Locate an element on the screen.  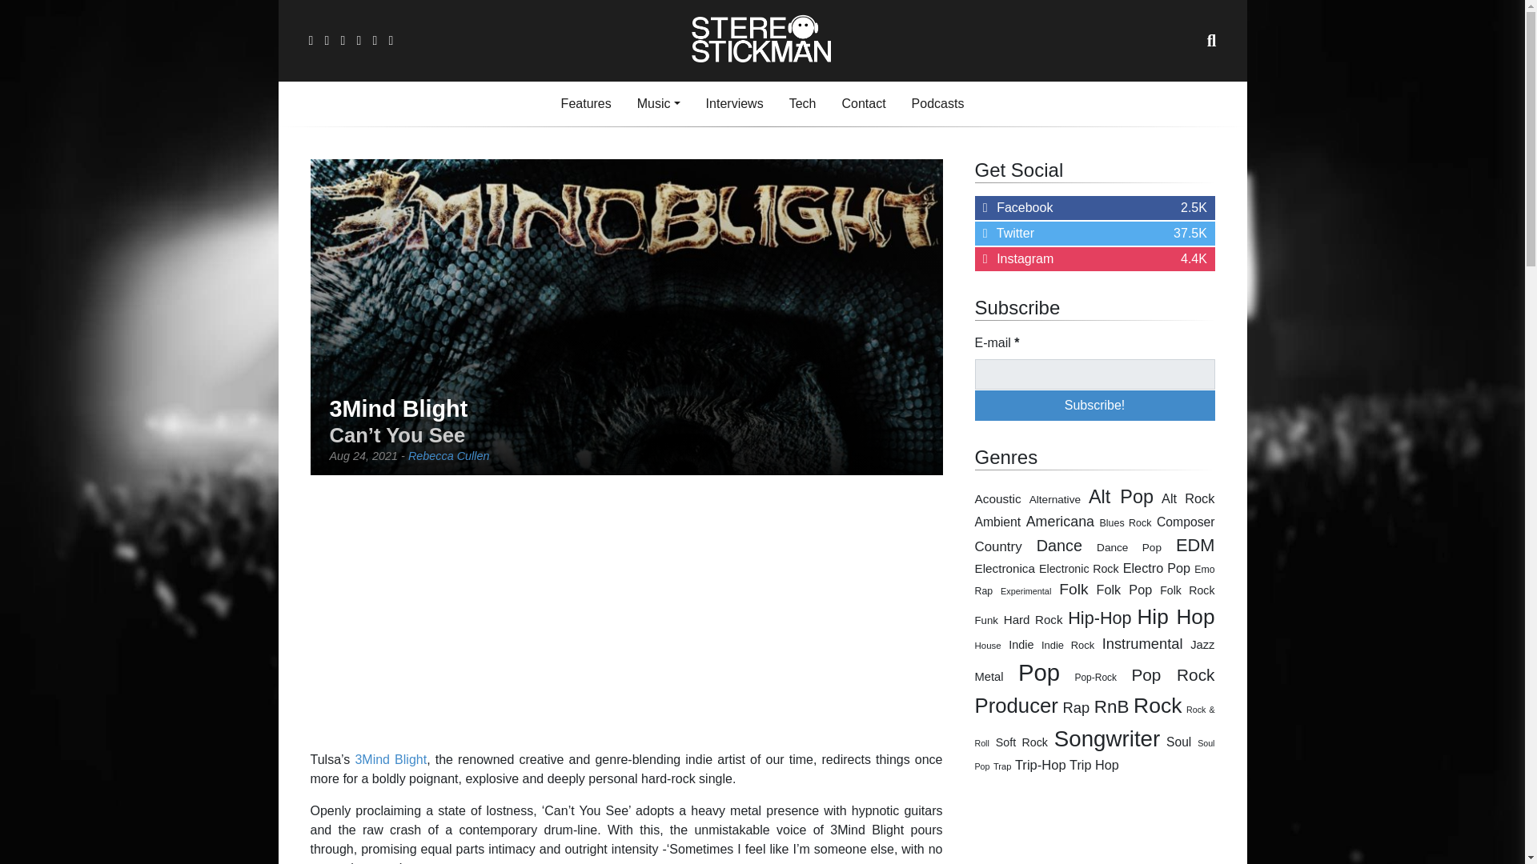
Subscribe! is located at coordinates (1095, 405).